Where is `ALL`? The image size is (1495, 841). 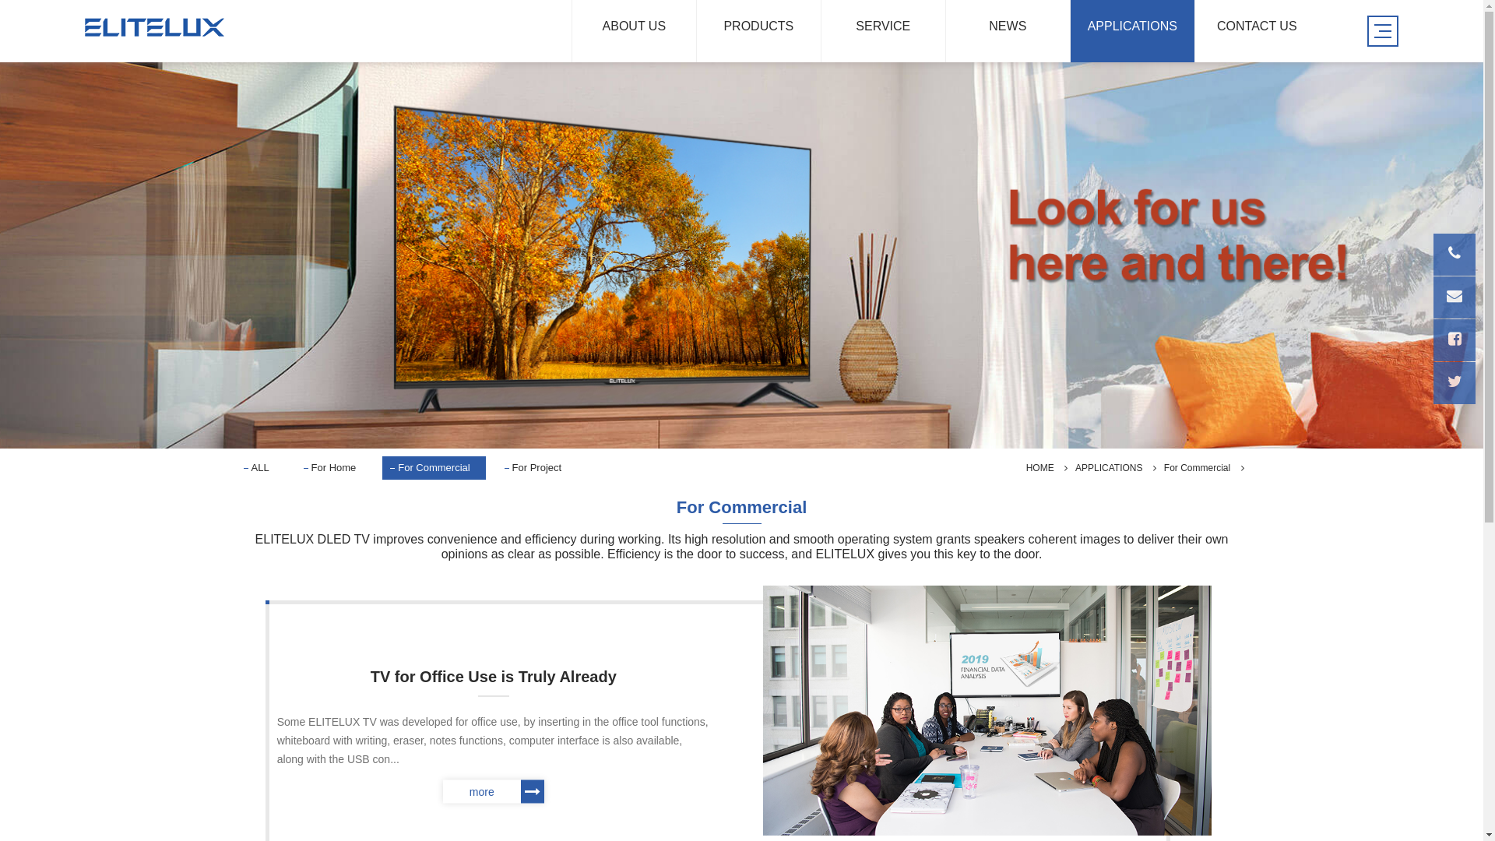 ALL is located at coordinates (260, 468).